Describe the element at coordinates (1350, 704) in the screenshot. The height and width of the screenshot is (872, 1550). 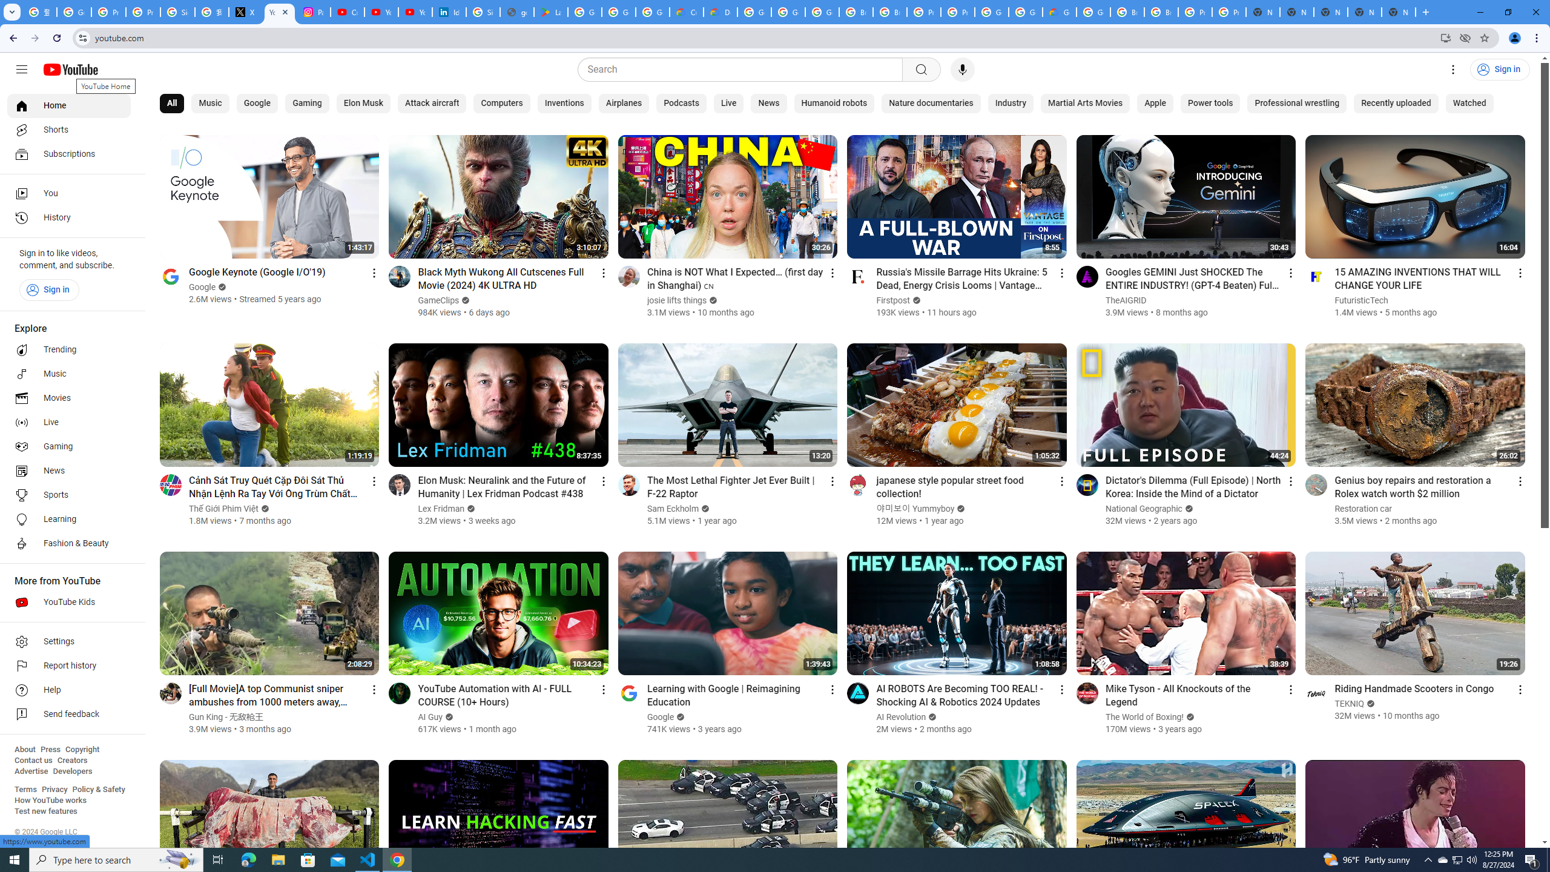
I see `TEKNIQ` at that location.